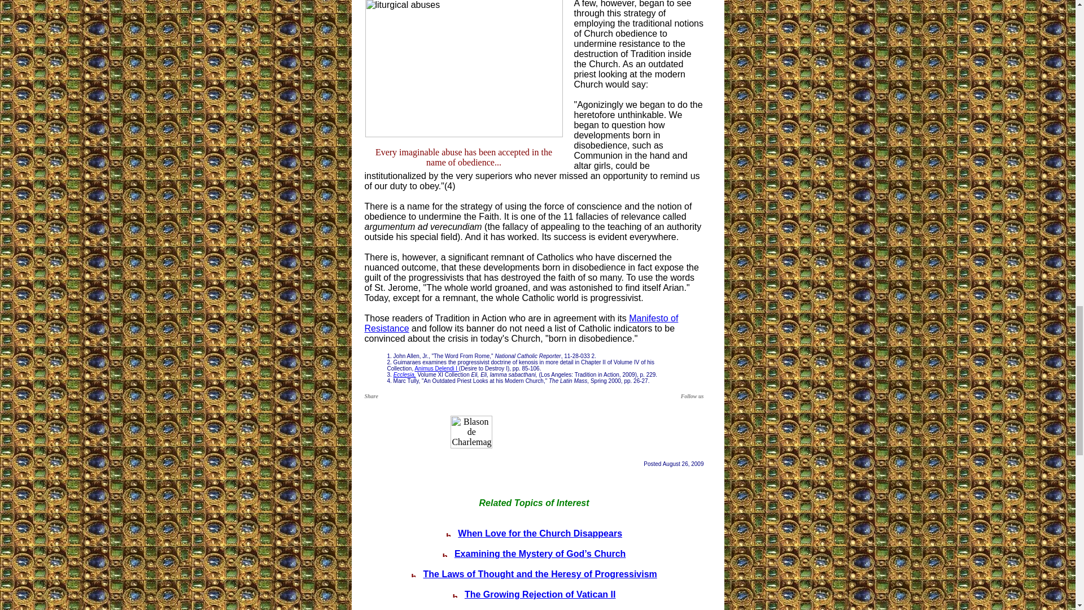  I want to click on Animus Delendi I, so click(436, 368).